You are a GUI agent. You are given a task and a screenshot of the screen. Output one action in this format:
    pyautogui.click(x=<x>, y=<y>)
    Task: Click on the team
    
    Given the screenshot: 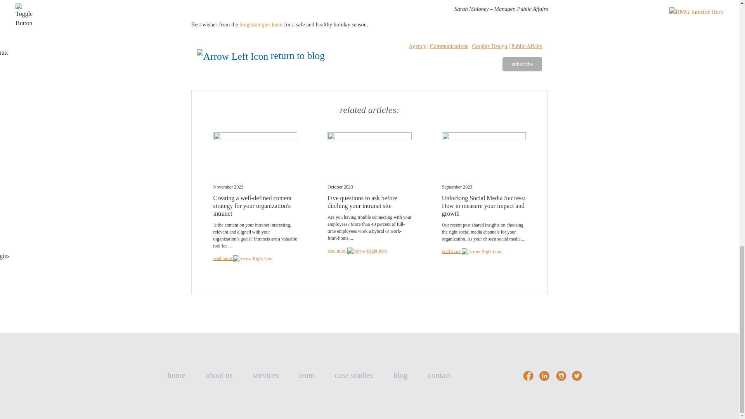 What is the action you would take?
    pyautogui.click(x=307, y=375)
    